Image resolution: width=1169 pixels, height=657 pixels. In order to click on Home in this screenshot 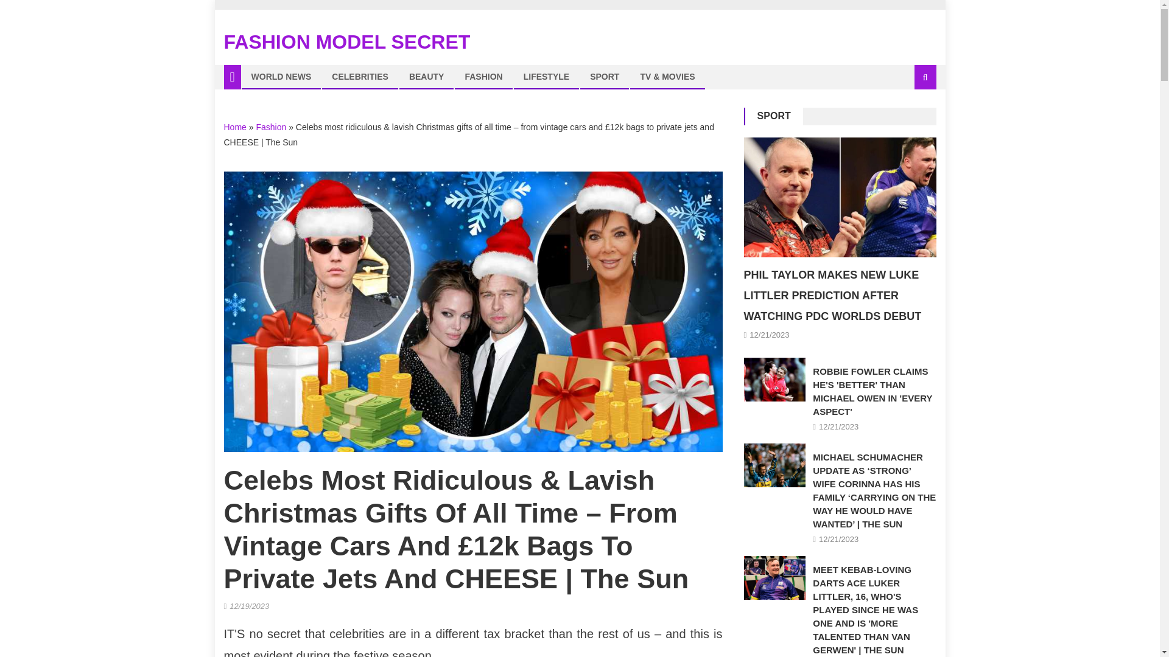, I will do `click(235, 127)`.